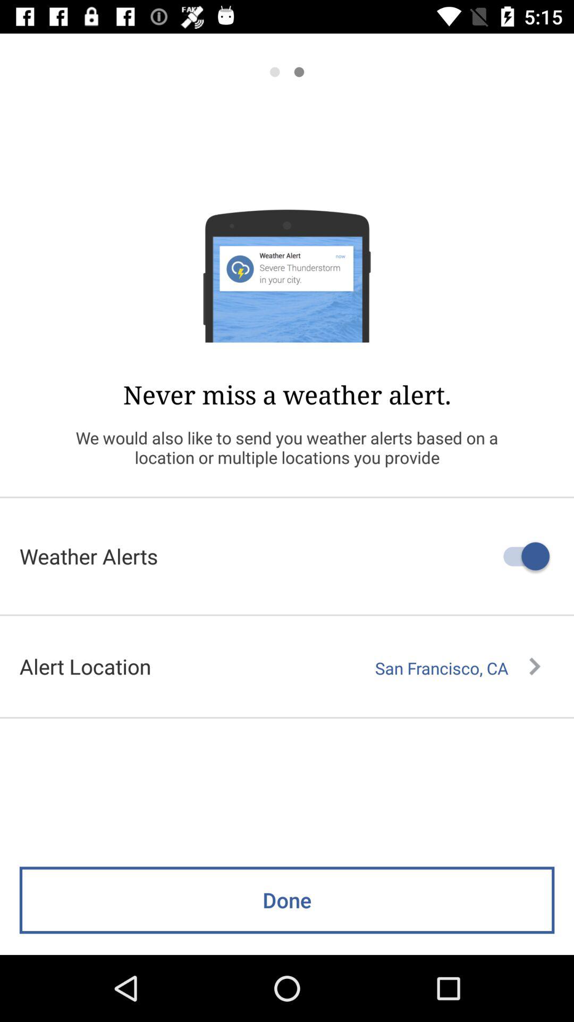 This screenshot has height=1022, width=574. Describe the element at coordinates (458, 668) in the screenshot. I see `open item to the right of the alert location` at that location.